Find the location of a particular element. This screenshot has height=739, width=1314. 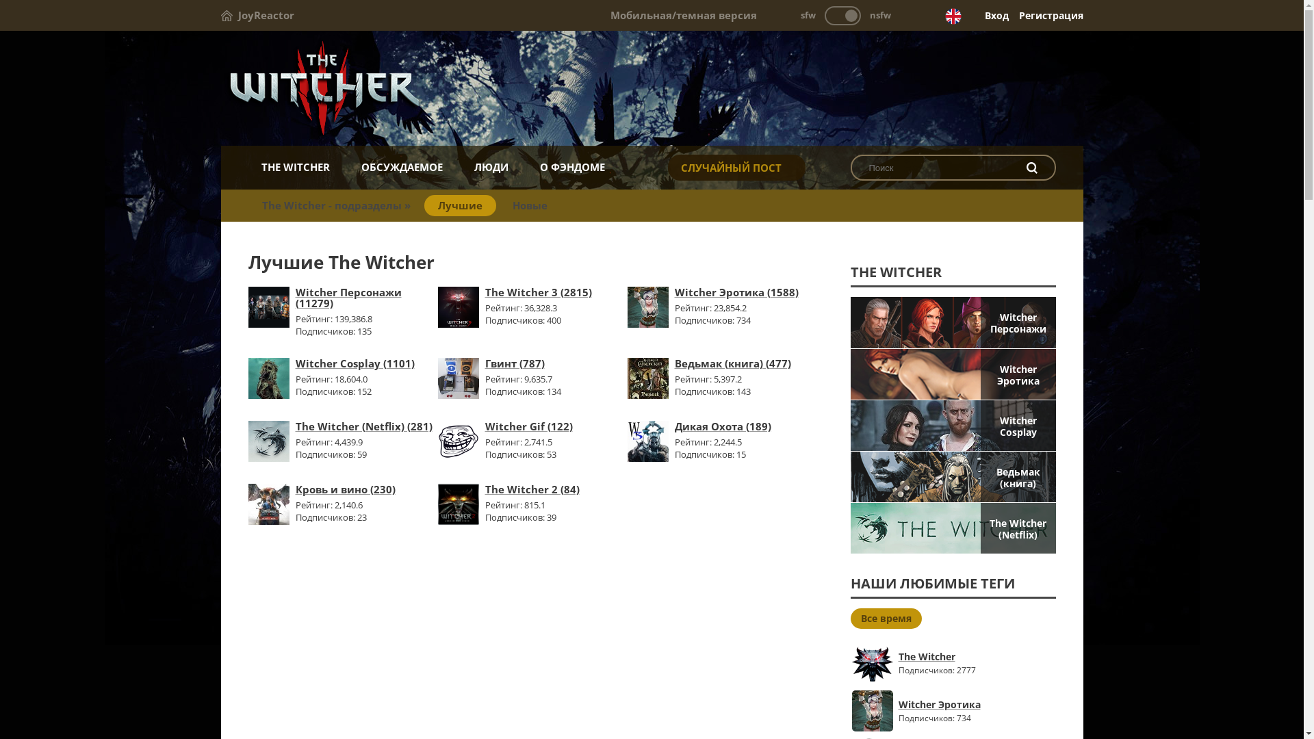

The Witcher (Netflix) (281) is located at coordinates (364, 426).